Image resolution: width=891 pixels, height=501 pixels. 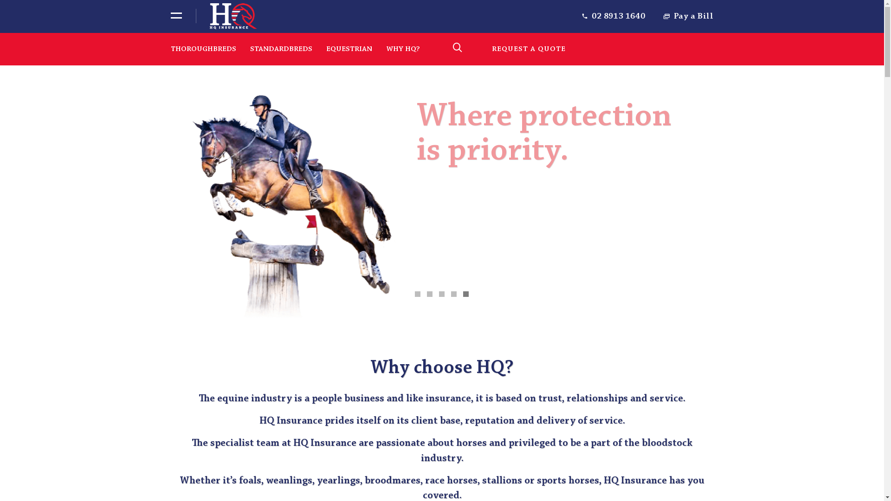 I want to click on REQUEST A QUOTE, so click(x=529, y=49).